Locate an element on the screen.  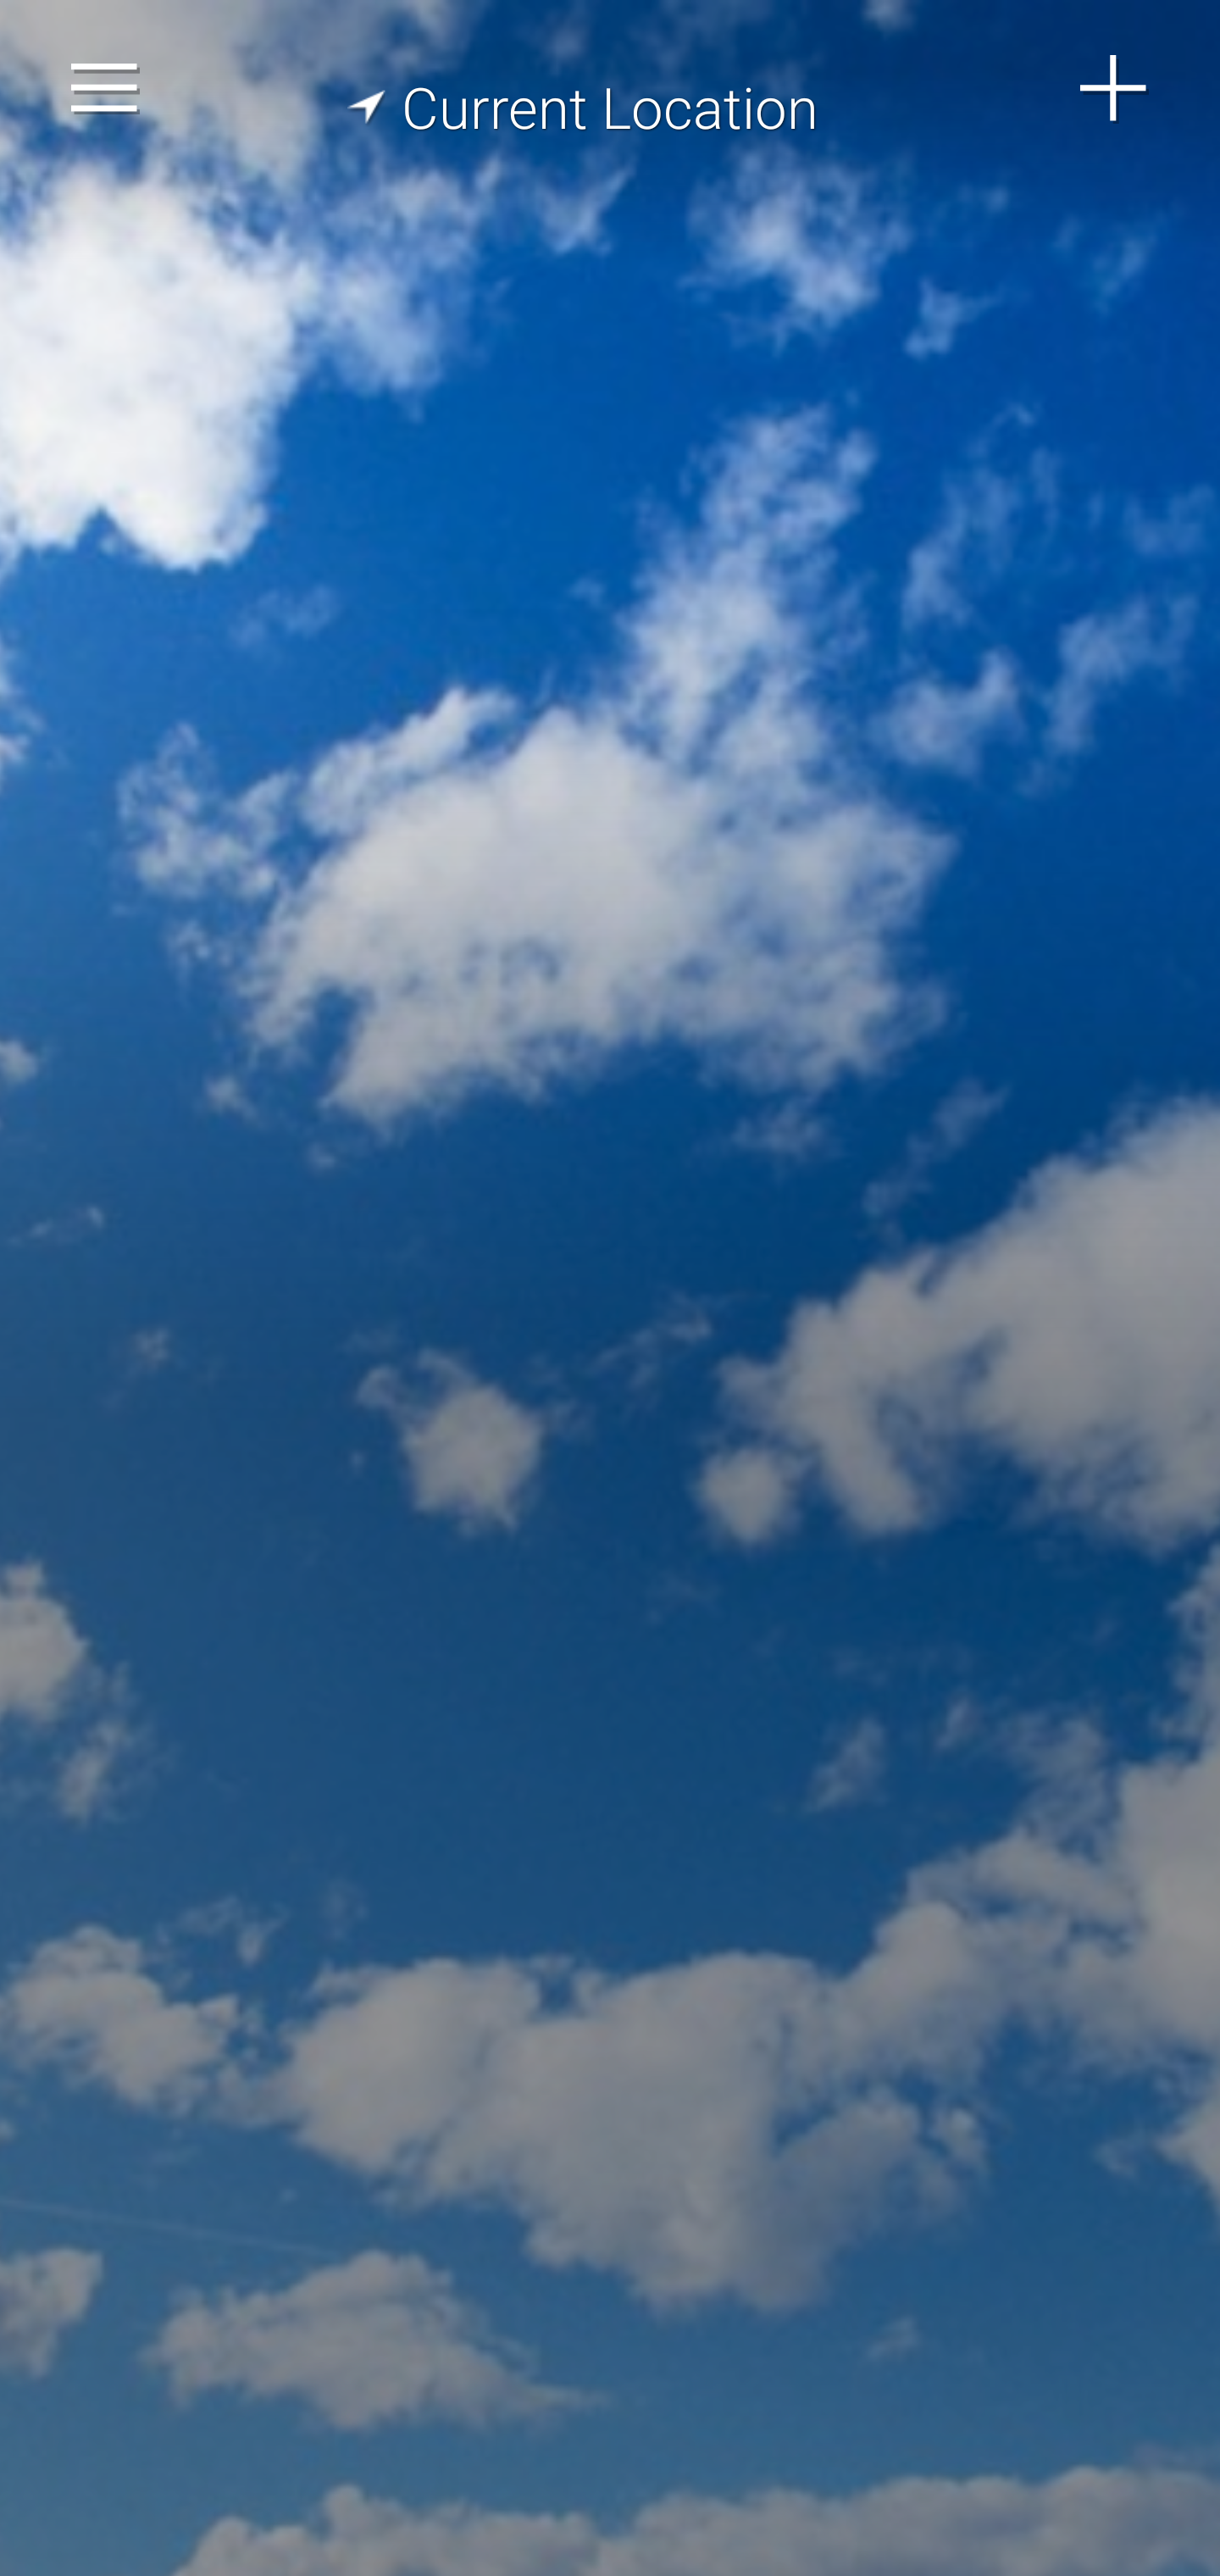
Sidebar is located at coordinates (105, 88).